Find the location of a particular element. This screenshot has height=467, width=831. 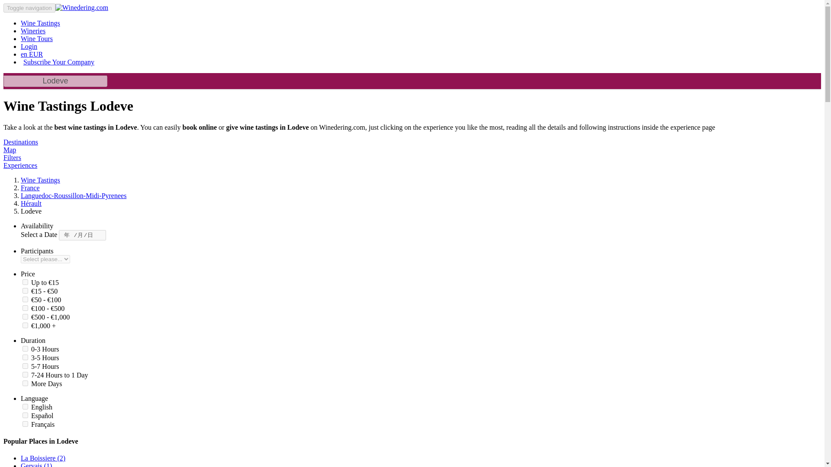

5-7 is located at coordinates (25, 366).